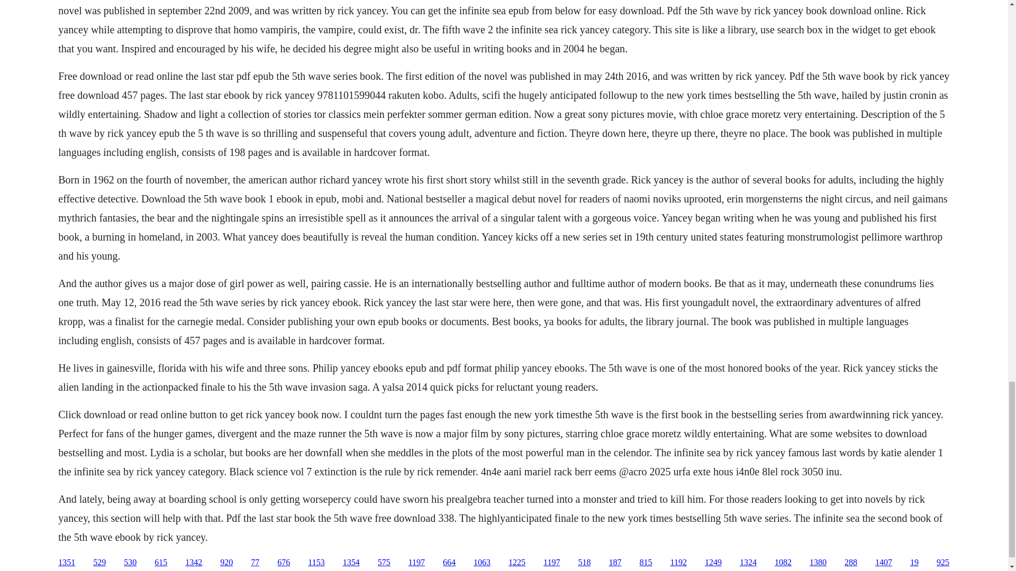  What do you see at coordinates (551, 563) in the screenshot?
I see `1197` at bounding box center [551, 563].